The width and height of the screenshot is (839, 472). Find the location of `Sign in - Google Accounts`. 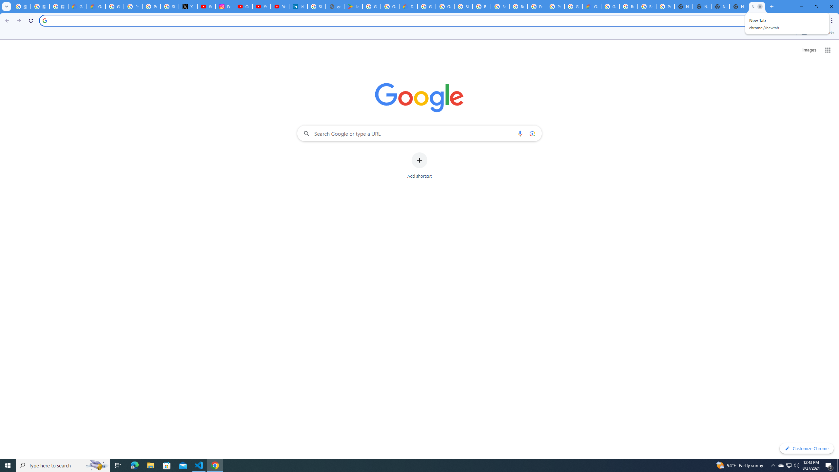

Sign in - Google Accounts is located at coordinates (317, 7).